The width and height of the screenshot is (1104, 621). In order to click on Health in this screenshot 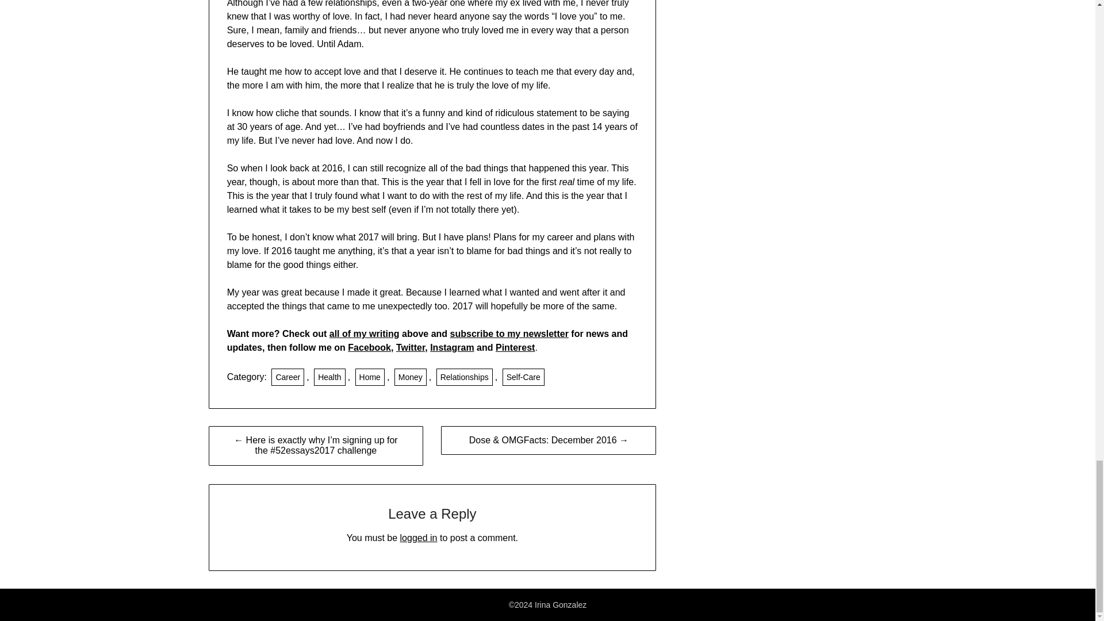, I will do `click(329, 377)`.